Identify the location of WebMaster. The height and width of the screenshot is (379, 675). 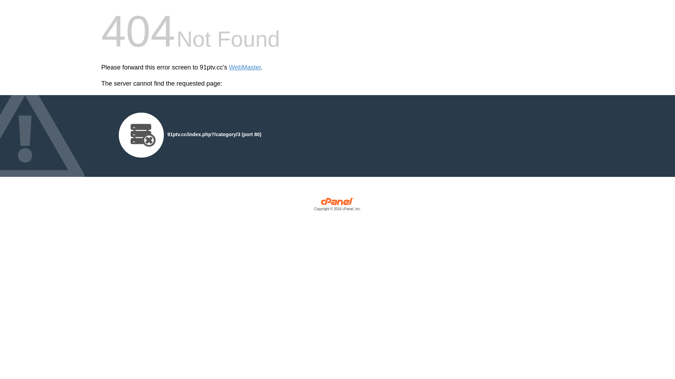
(245, 67).